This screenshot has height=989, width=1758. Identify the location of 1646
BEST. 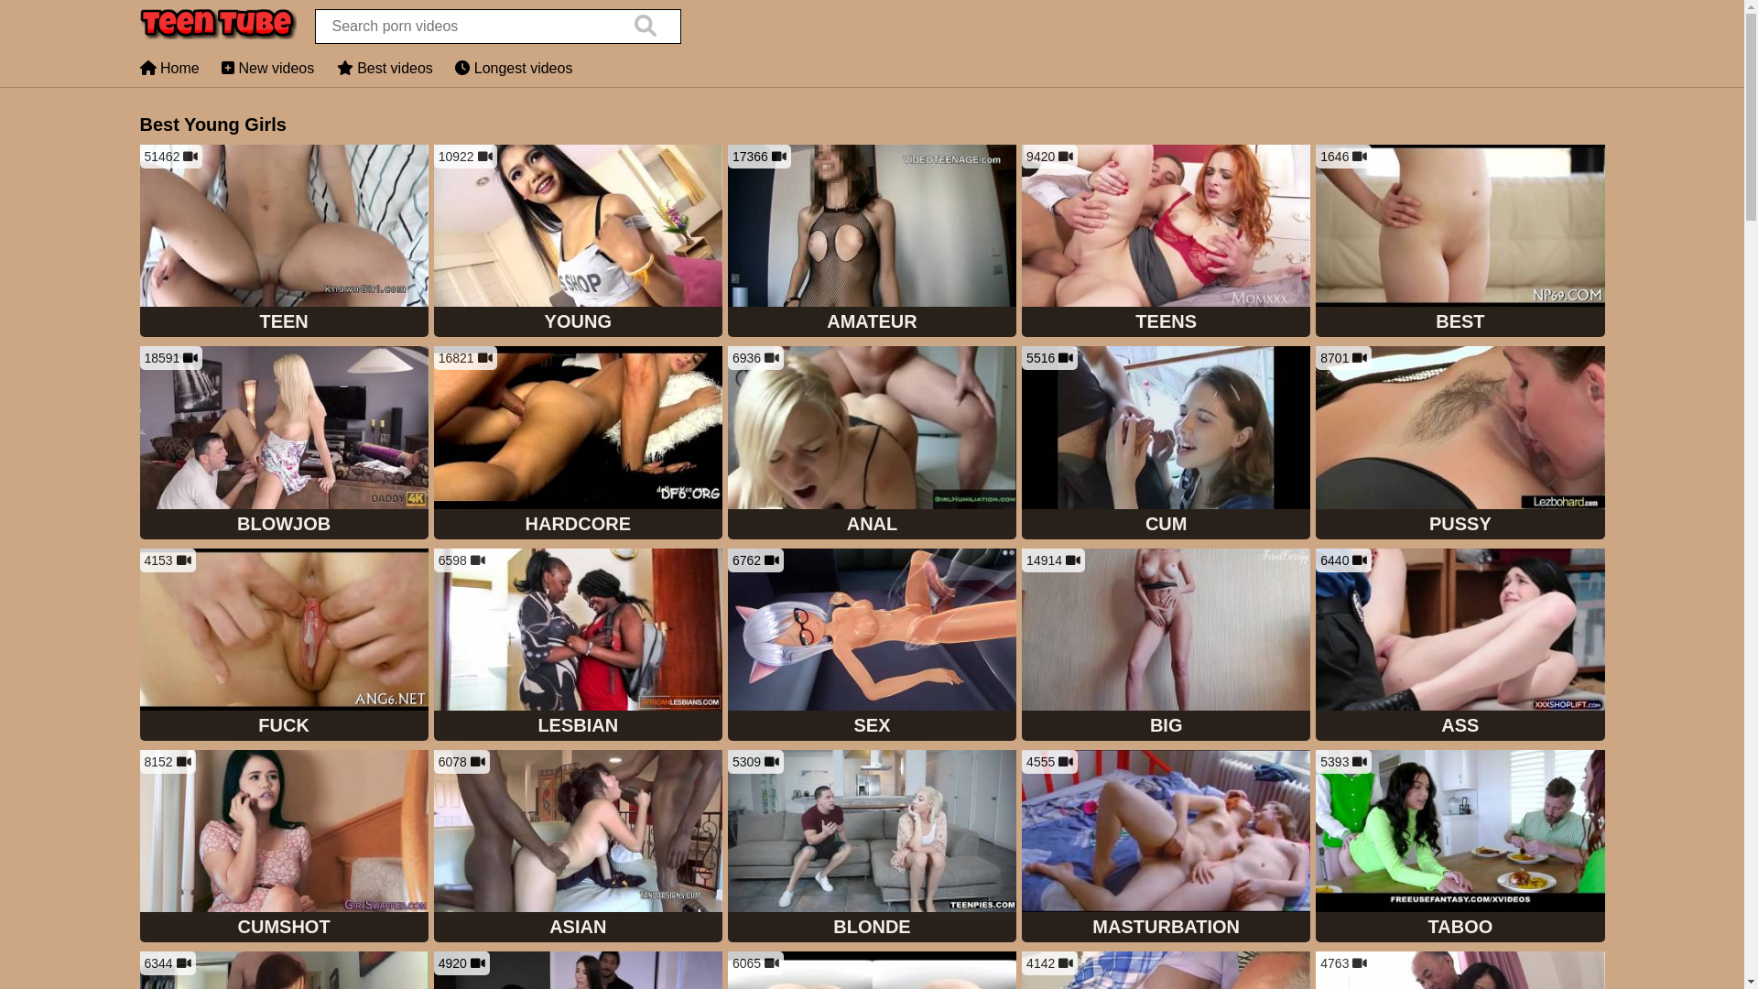
(1460, 243).